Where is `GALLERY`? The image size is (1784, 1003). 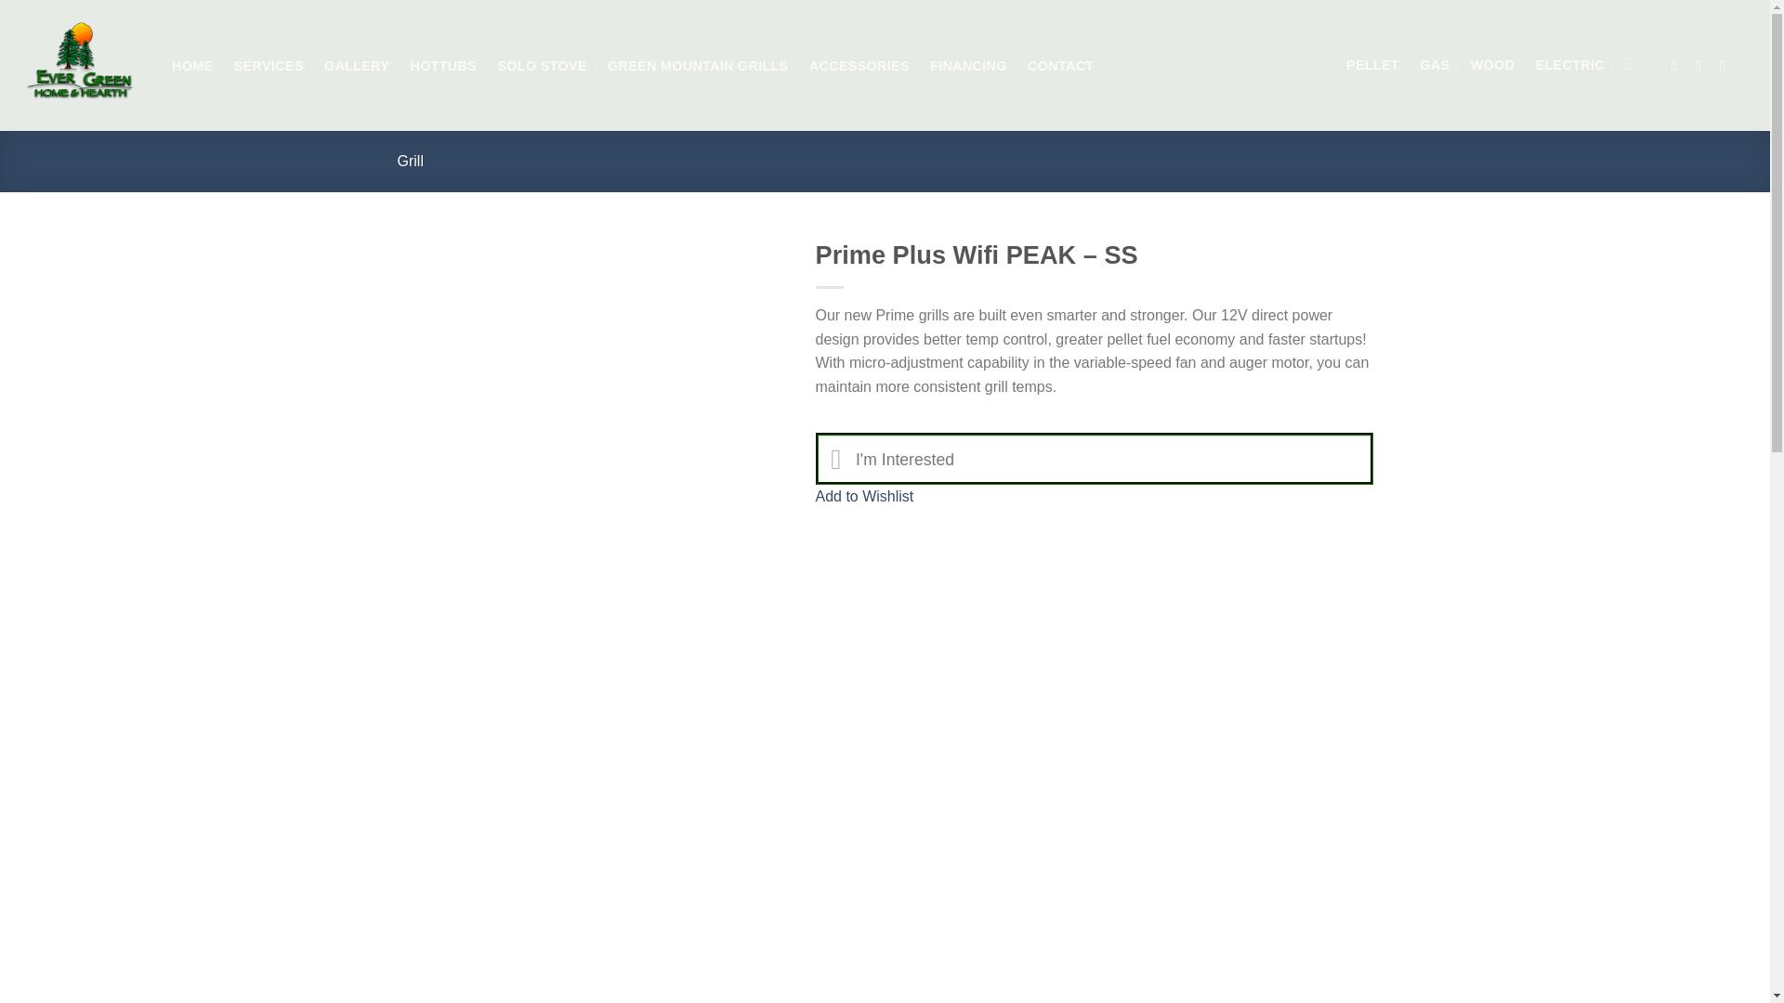
GALLERY is located at coordinates (357, 64).